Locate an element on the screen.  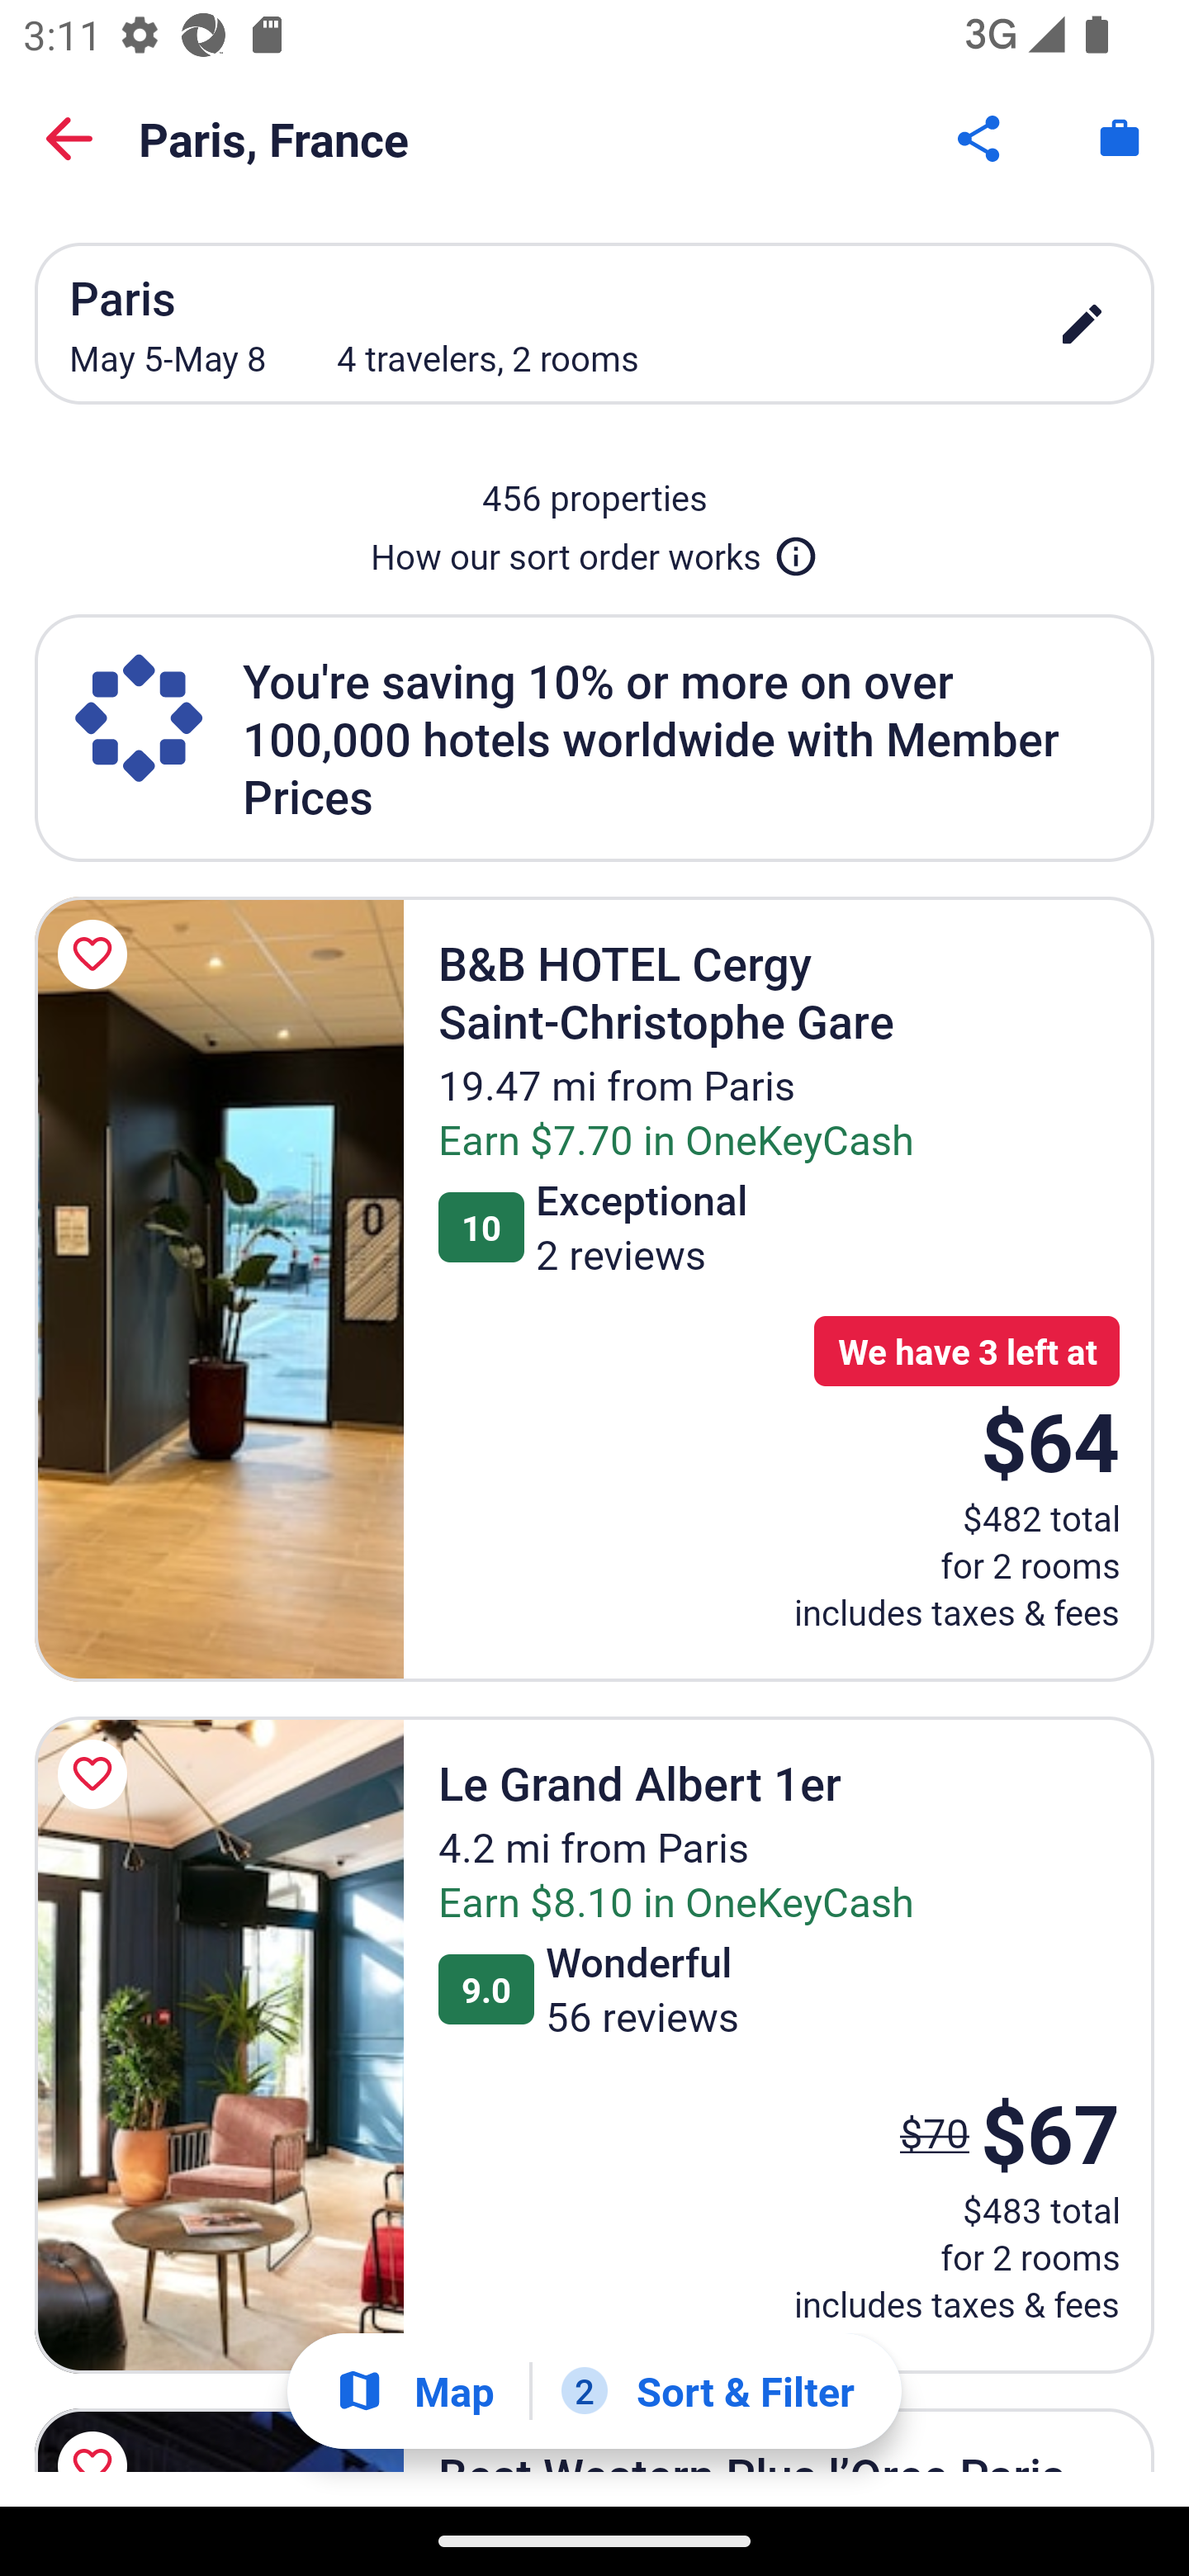
Best Western Plus l’Oree Paris Sud is located at coordinates (282, 2441).